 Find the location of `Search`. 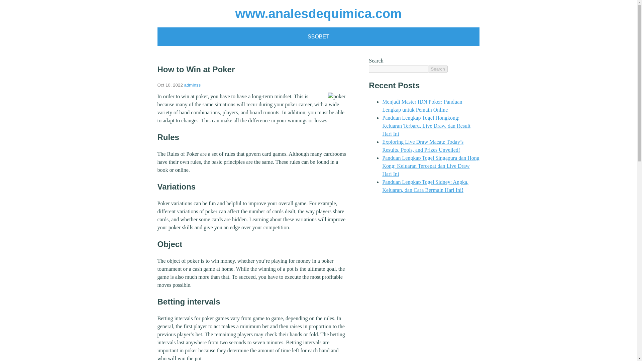

Search is located at coordinates (438, 69).